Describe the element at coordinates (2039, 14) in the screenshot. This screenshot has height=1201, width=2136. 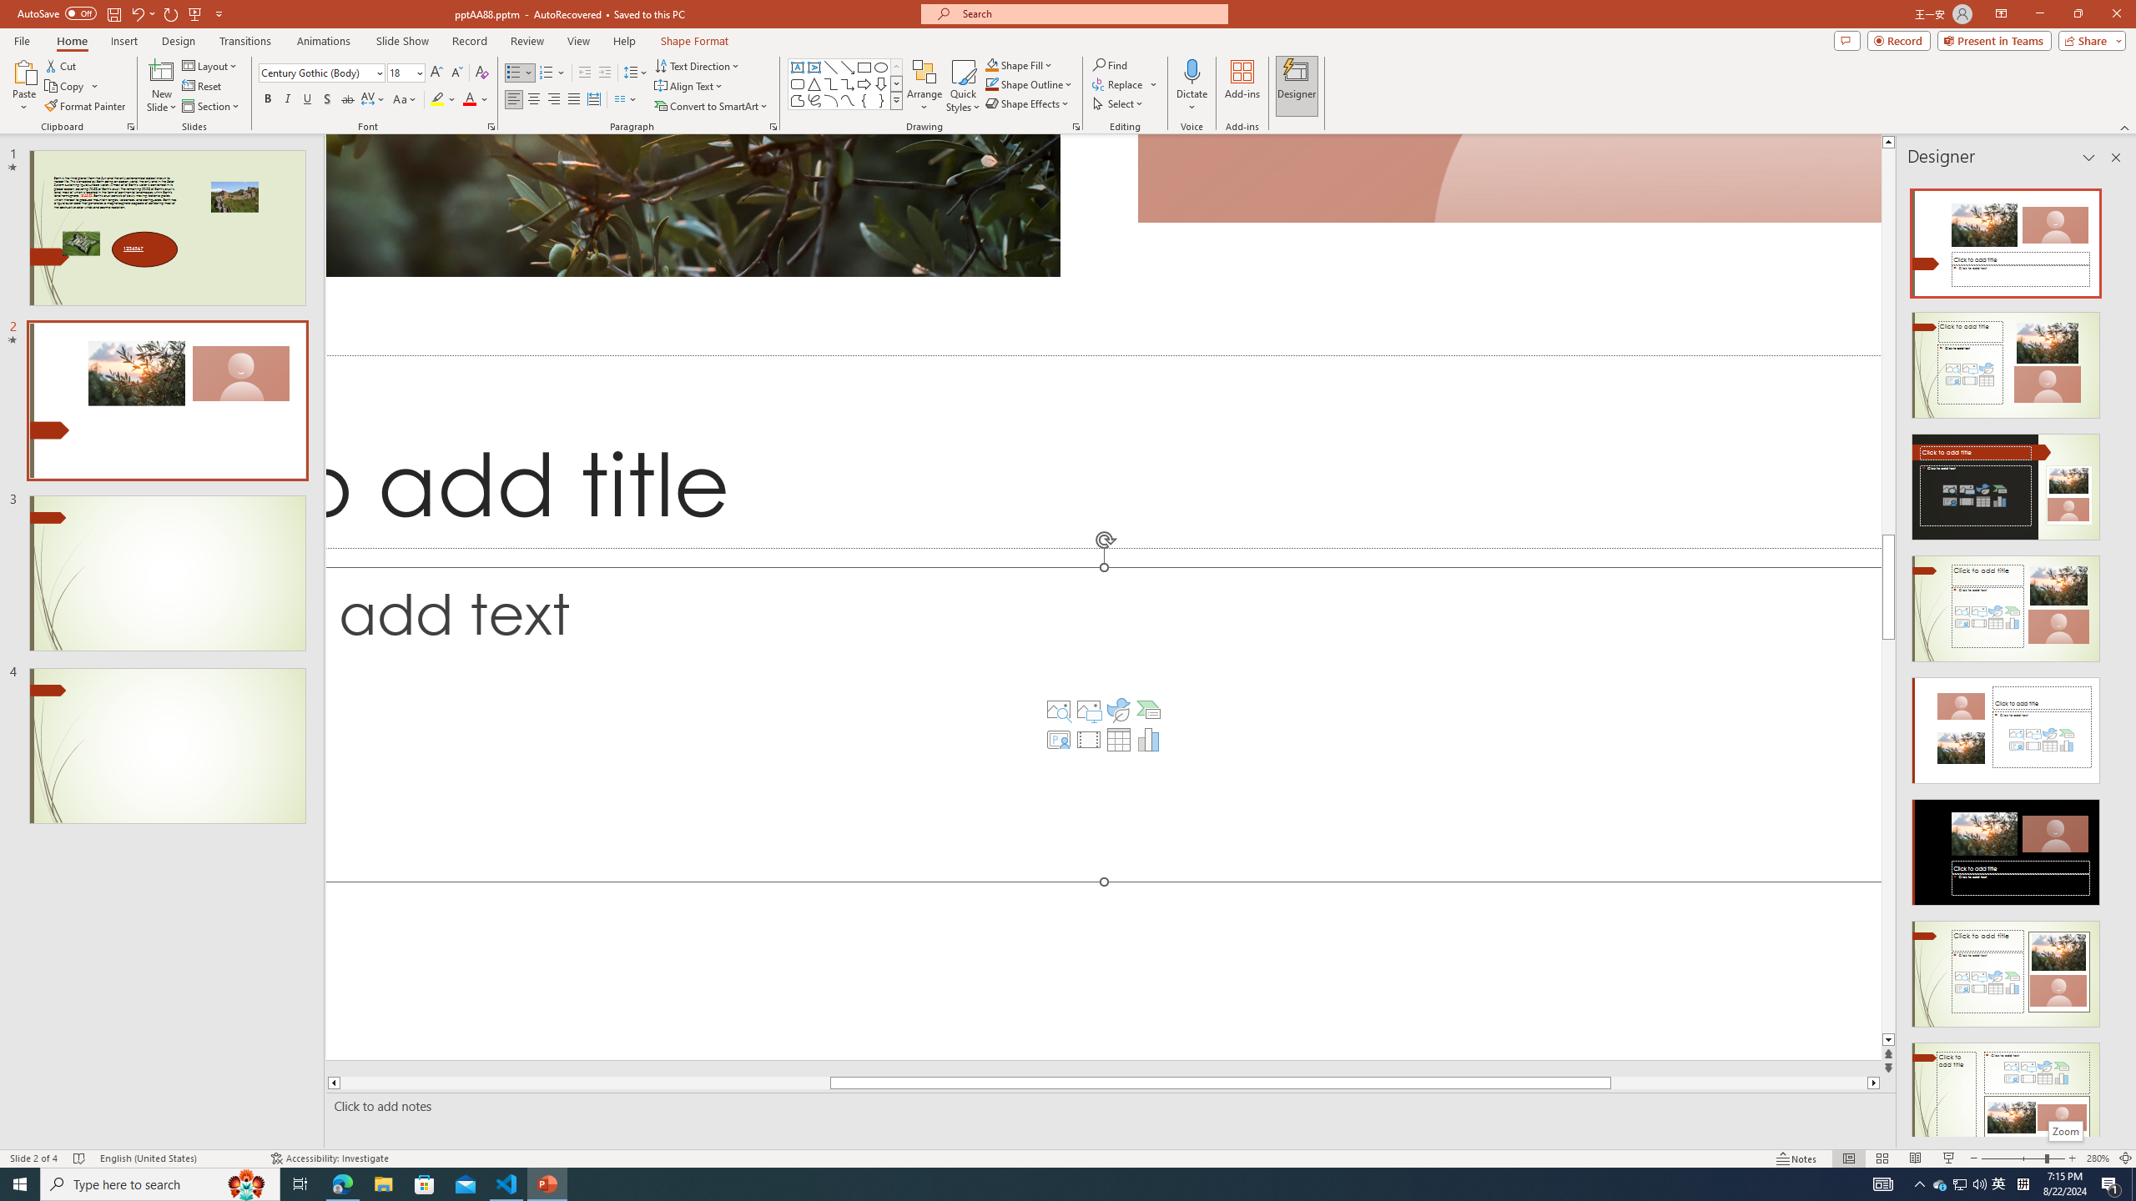
I see `Minimize` at that location.